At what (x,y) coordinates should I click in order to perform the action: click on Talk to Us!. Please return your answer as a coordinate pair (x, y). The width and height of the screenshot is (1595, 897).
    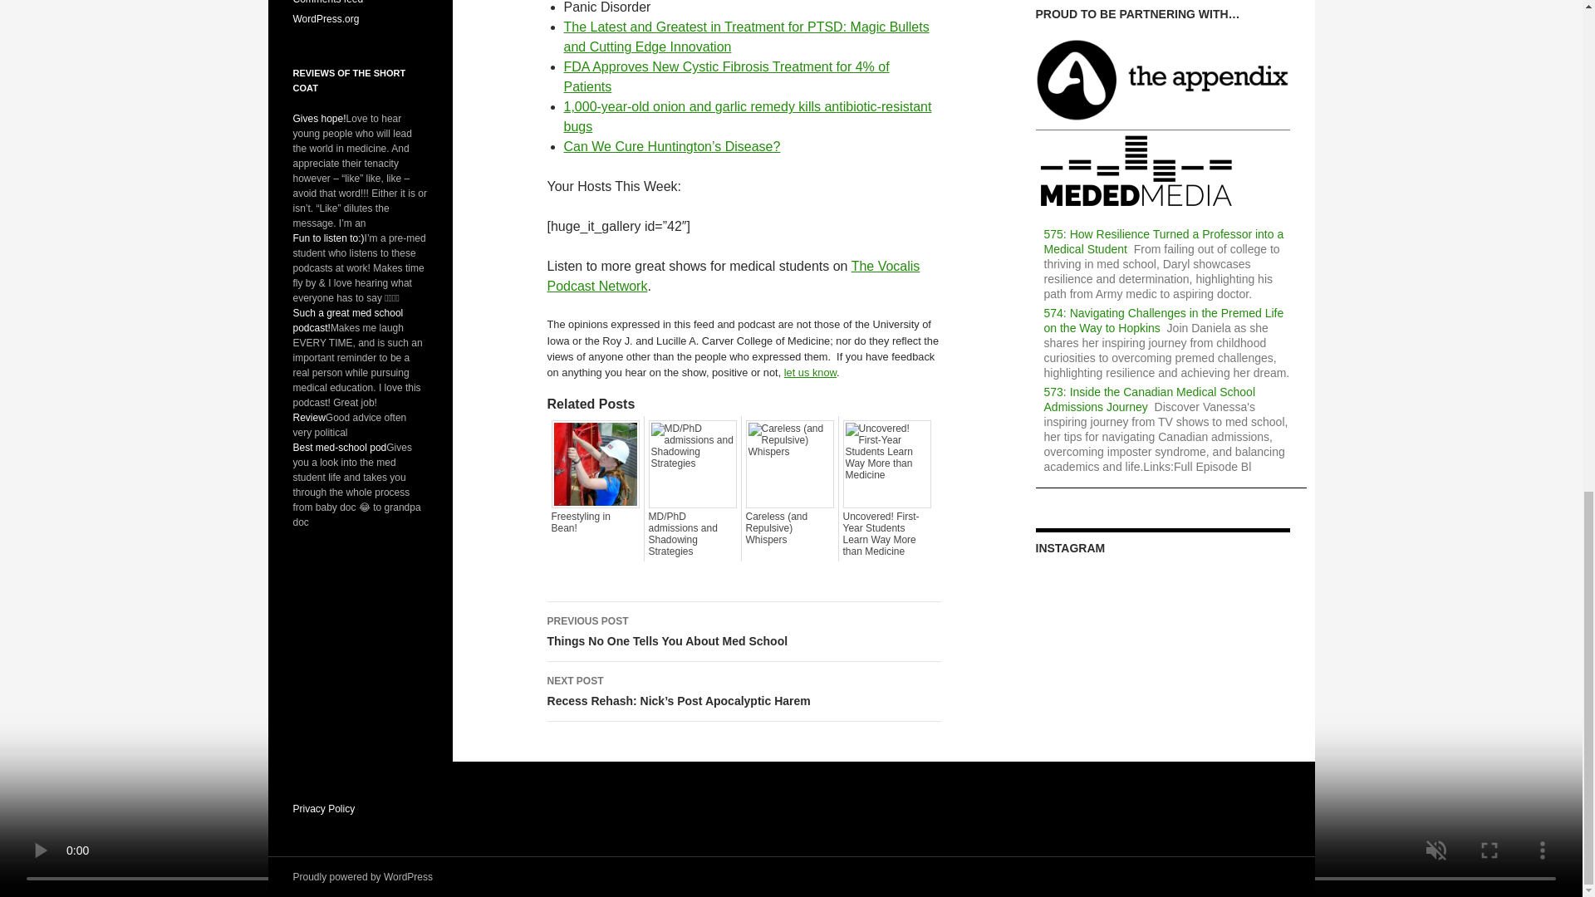
    Looking at the image, I should click on (810, 372).